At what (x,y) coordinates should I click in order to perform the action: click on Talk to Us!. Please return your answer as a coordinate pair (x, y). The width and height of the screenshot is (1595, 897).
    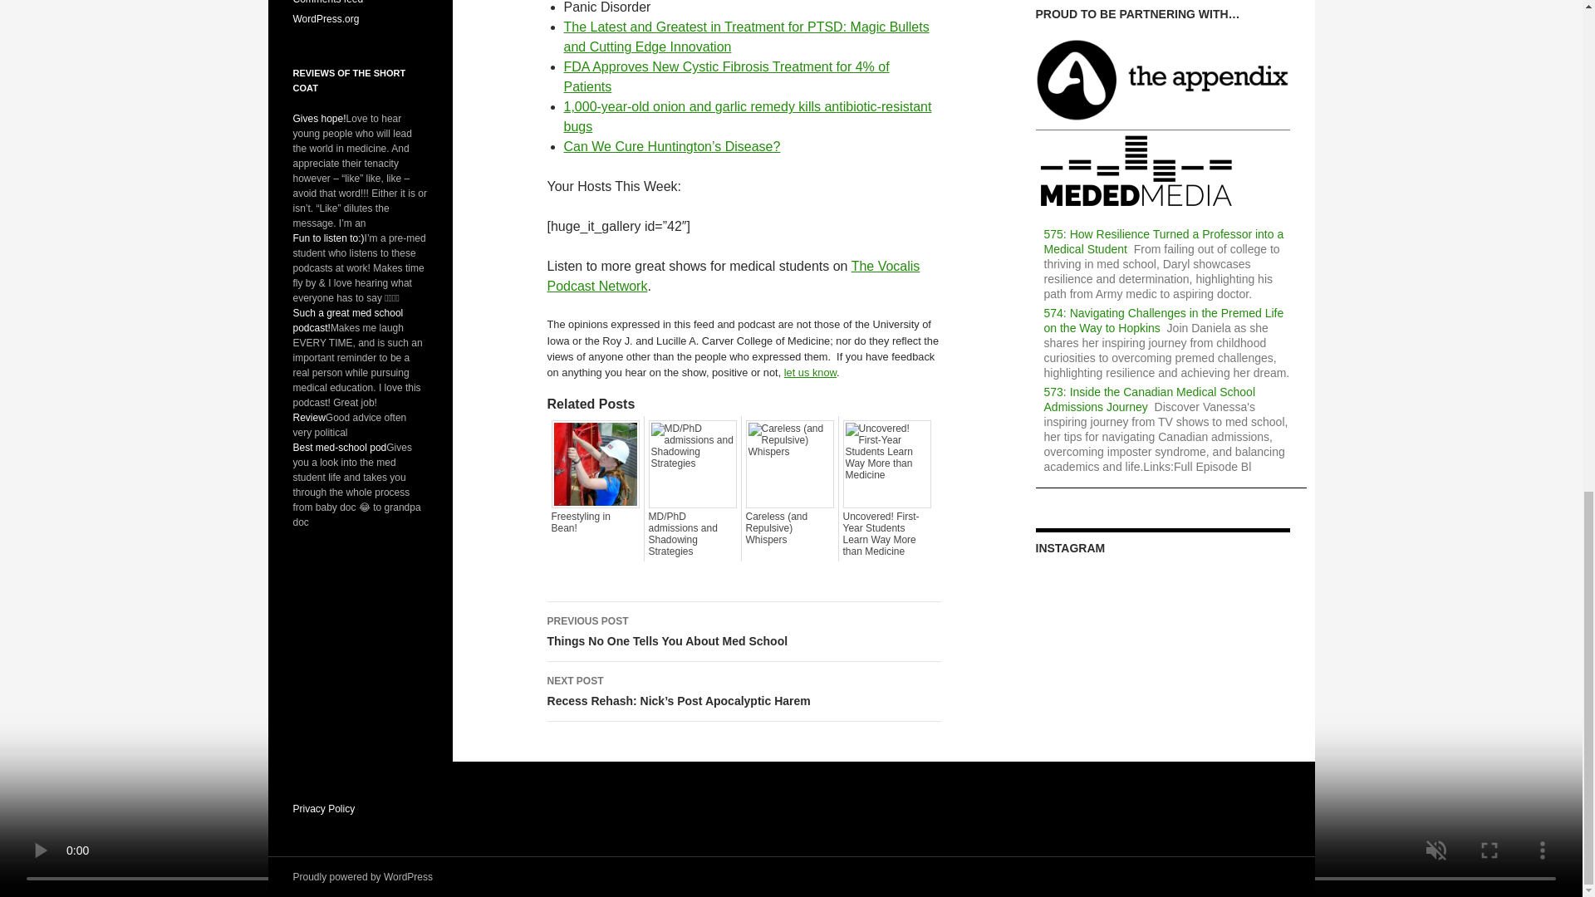
    Looking at the image, I should click on (810, 372).